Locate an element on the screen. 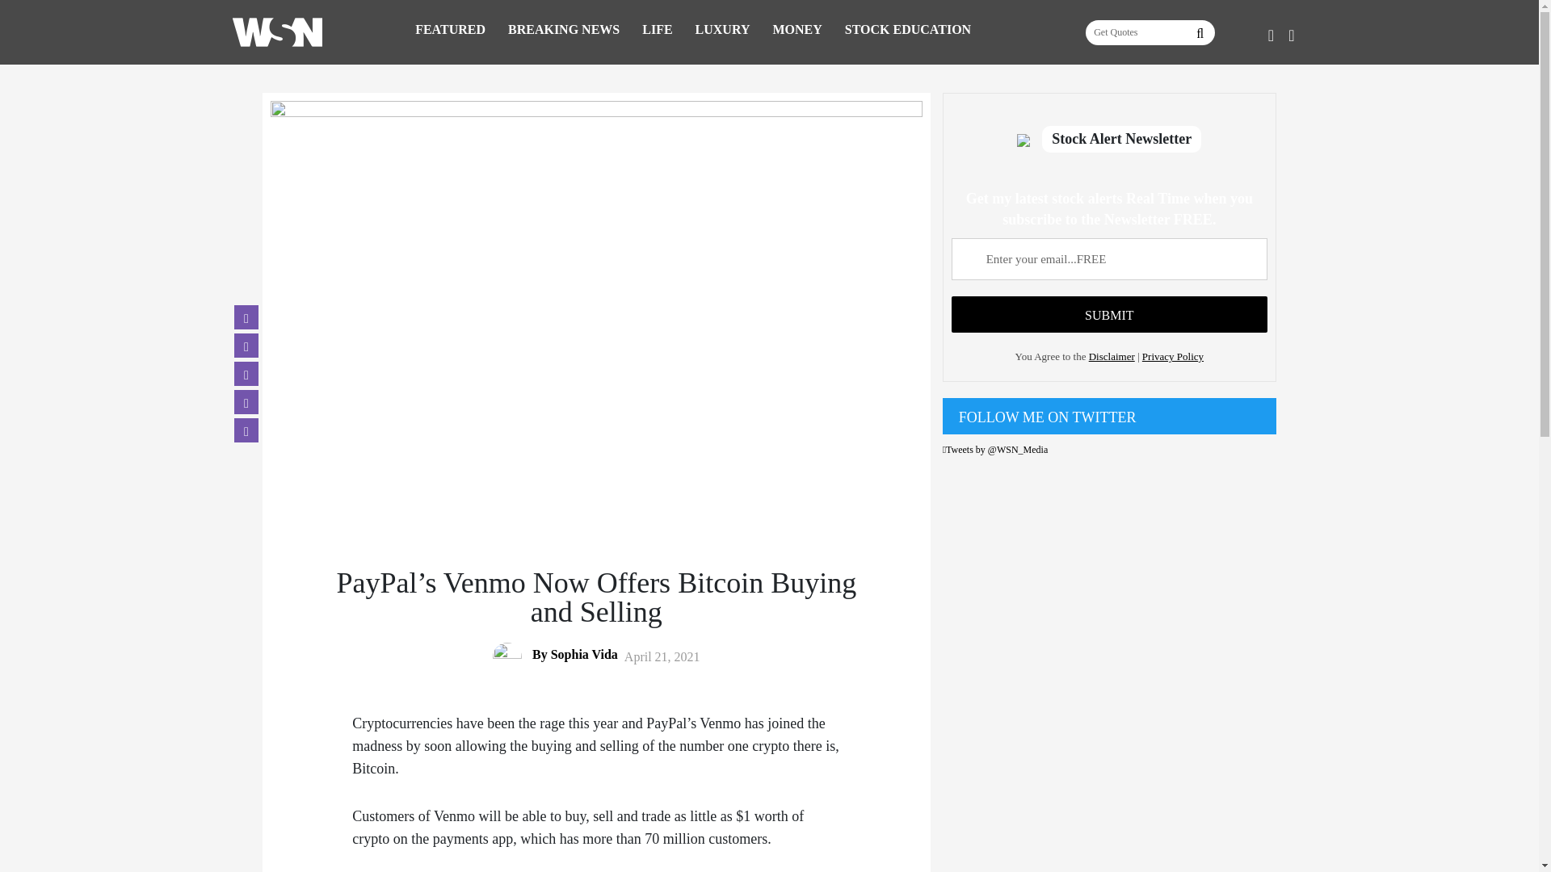  STOCK EDUCATION is located at coordinates (908, 29).